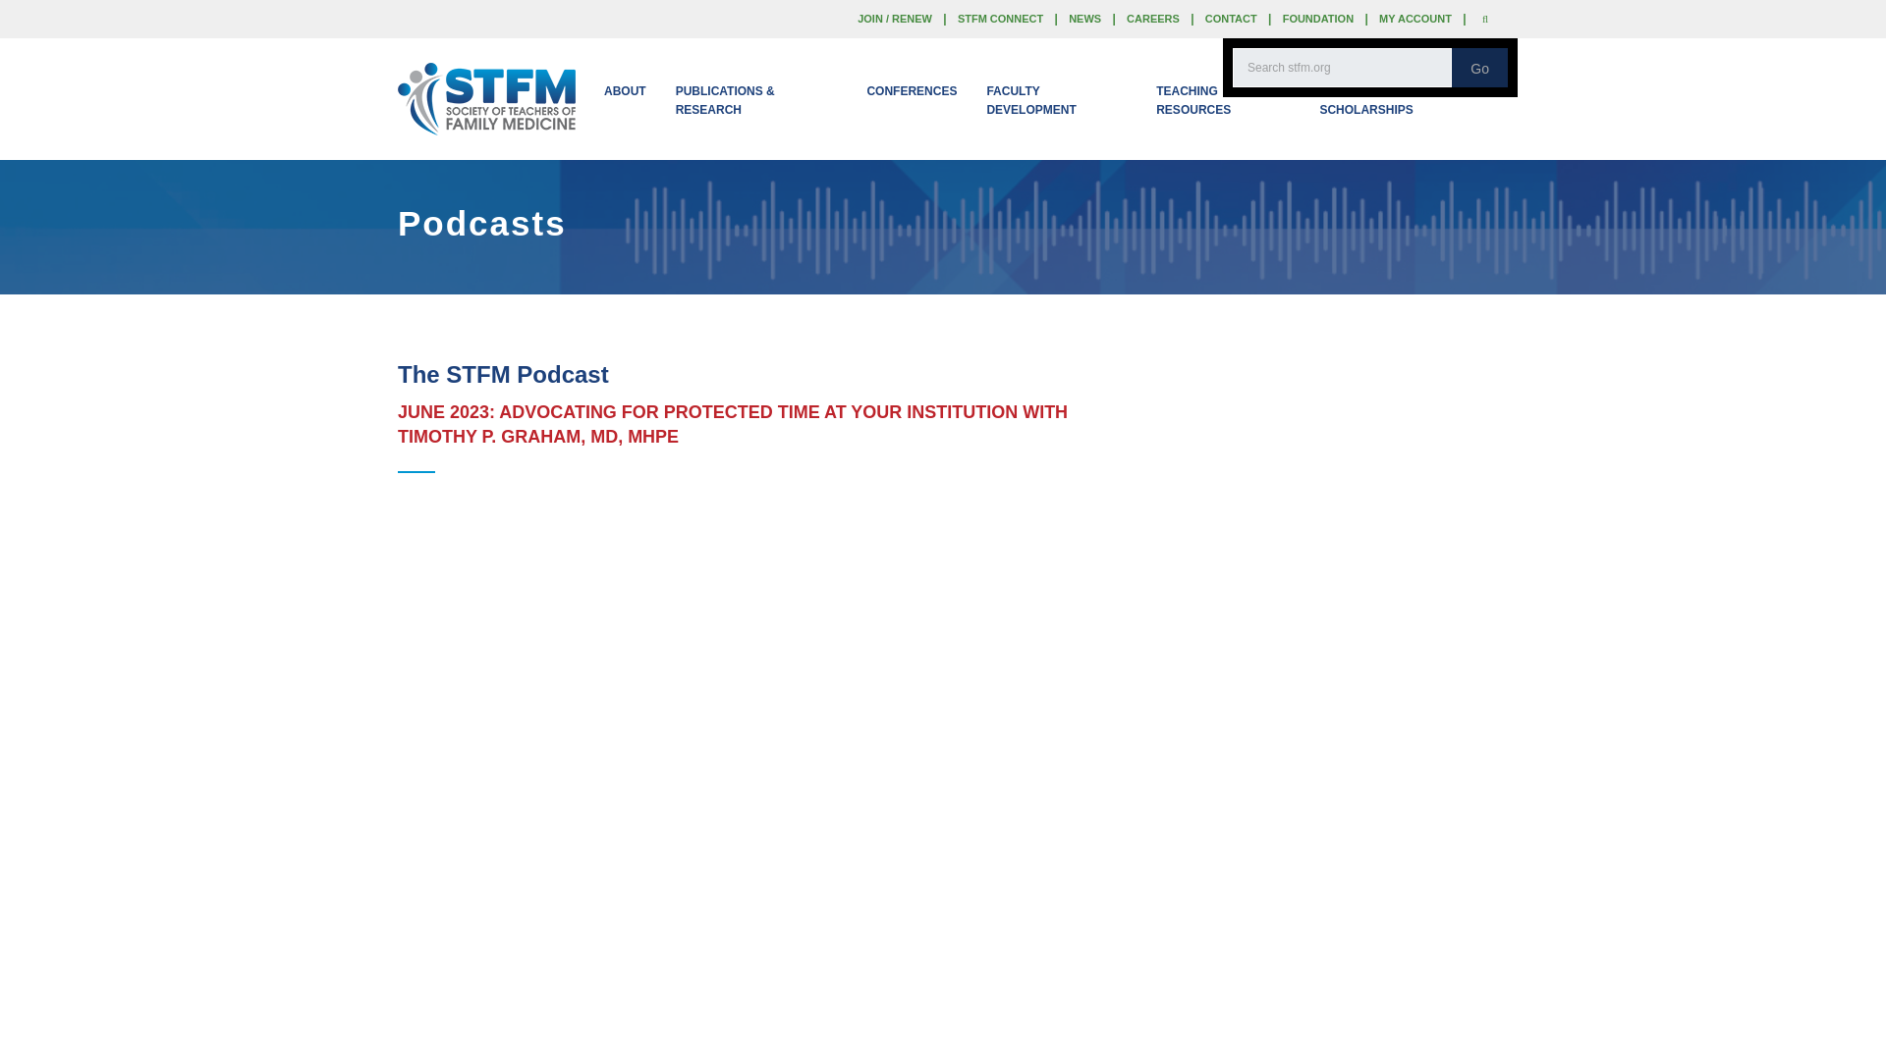 This screenshot has height=1060, width=1886. Describe the element at coordinates (1000, 18) in the screenshot. I see `STFM CONNECT` at that location.